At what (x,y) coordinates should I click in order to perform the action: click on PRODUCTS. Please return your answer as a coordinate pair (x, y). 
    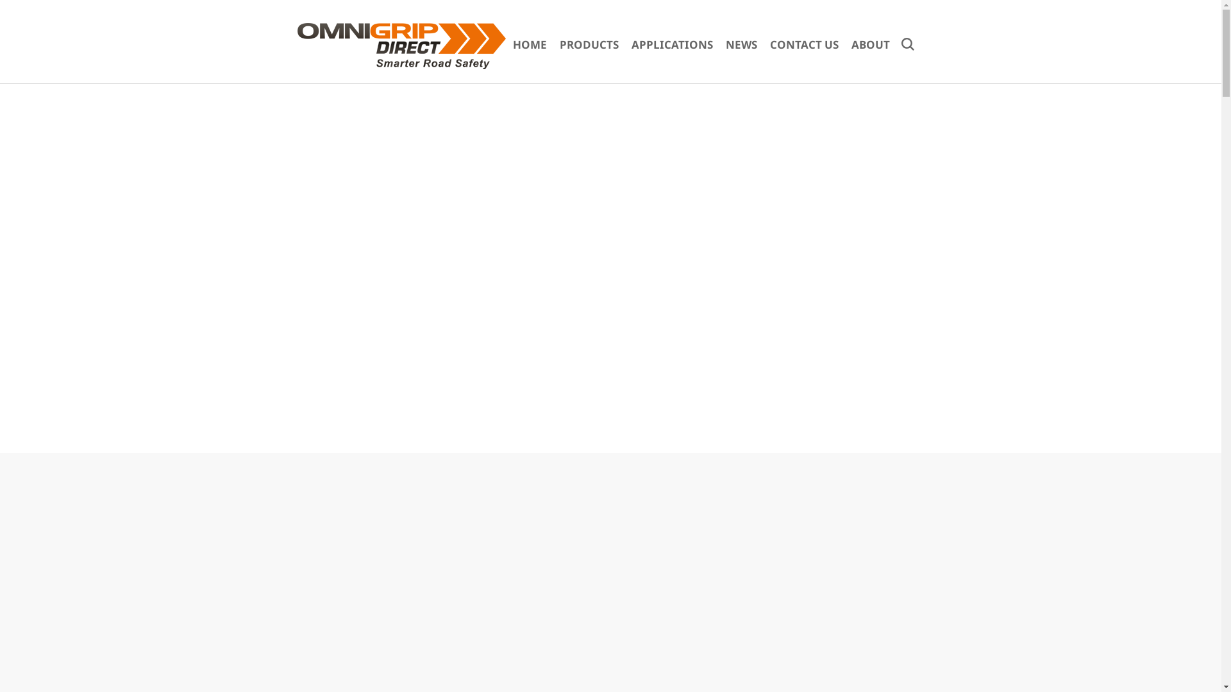
    Looking at the image, I should click on (589, 45).